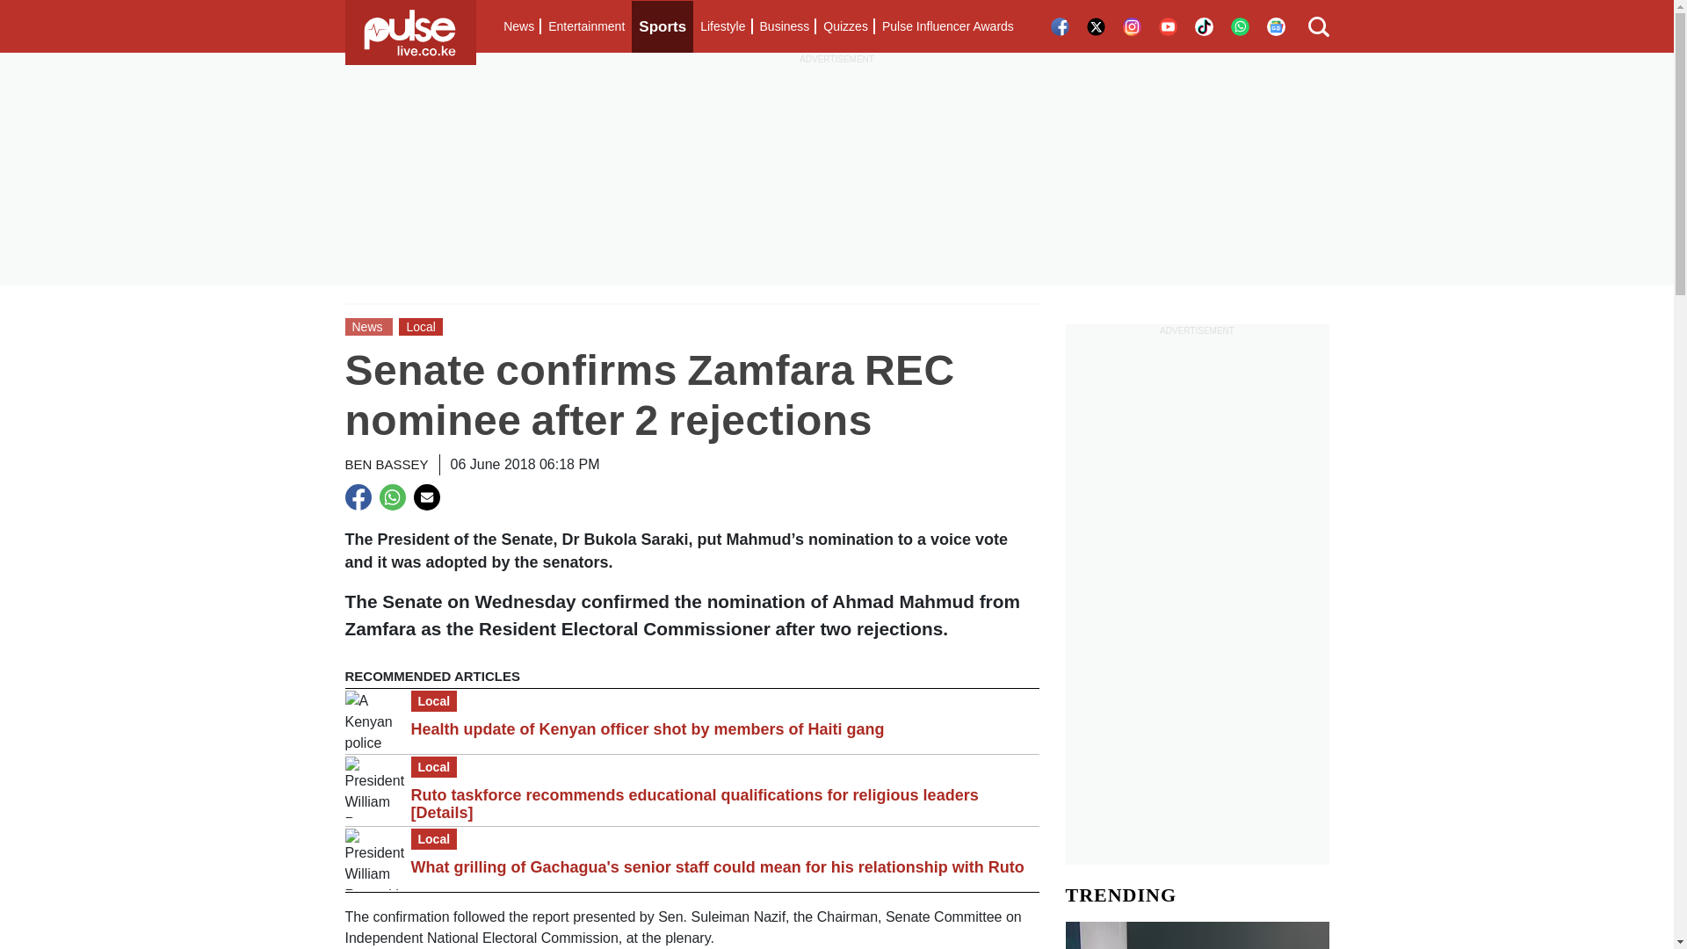 This screenshot has width=1687, height=949. What do you see at coordinates (947, 26) in the screenshot?
I see `Pulse Influencer Awards` at bounding box center [947, 26].